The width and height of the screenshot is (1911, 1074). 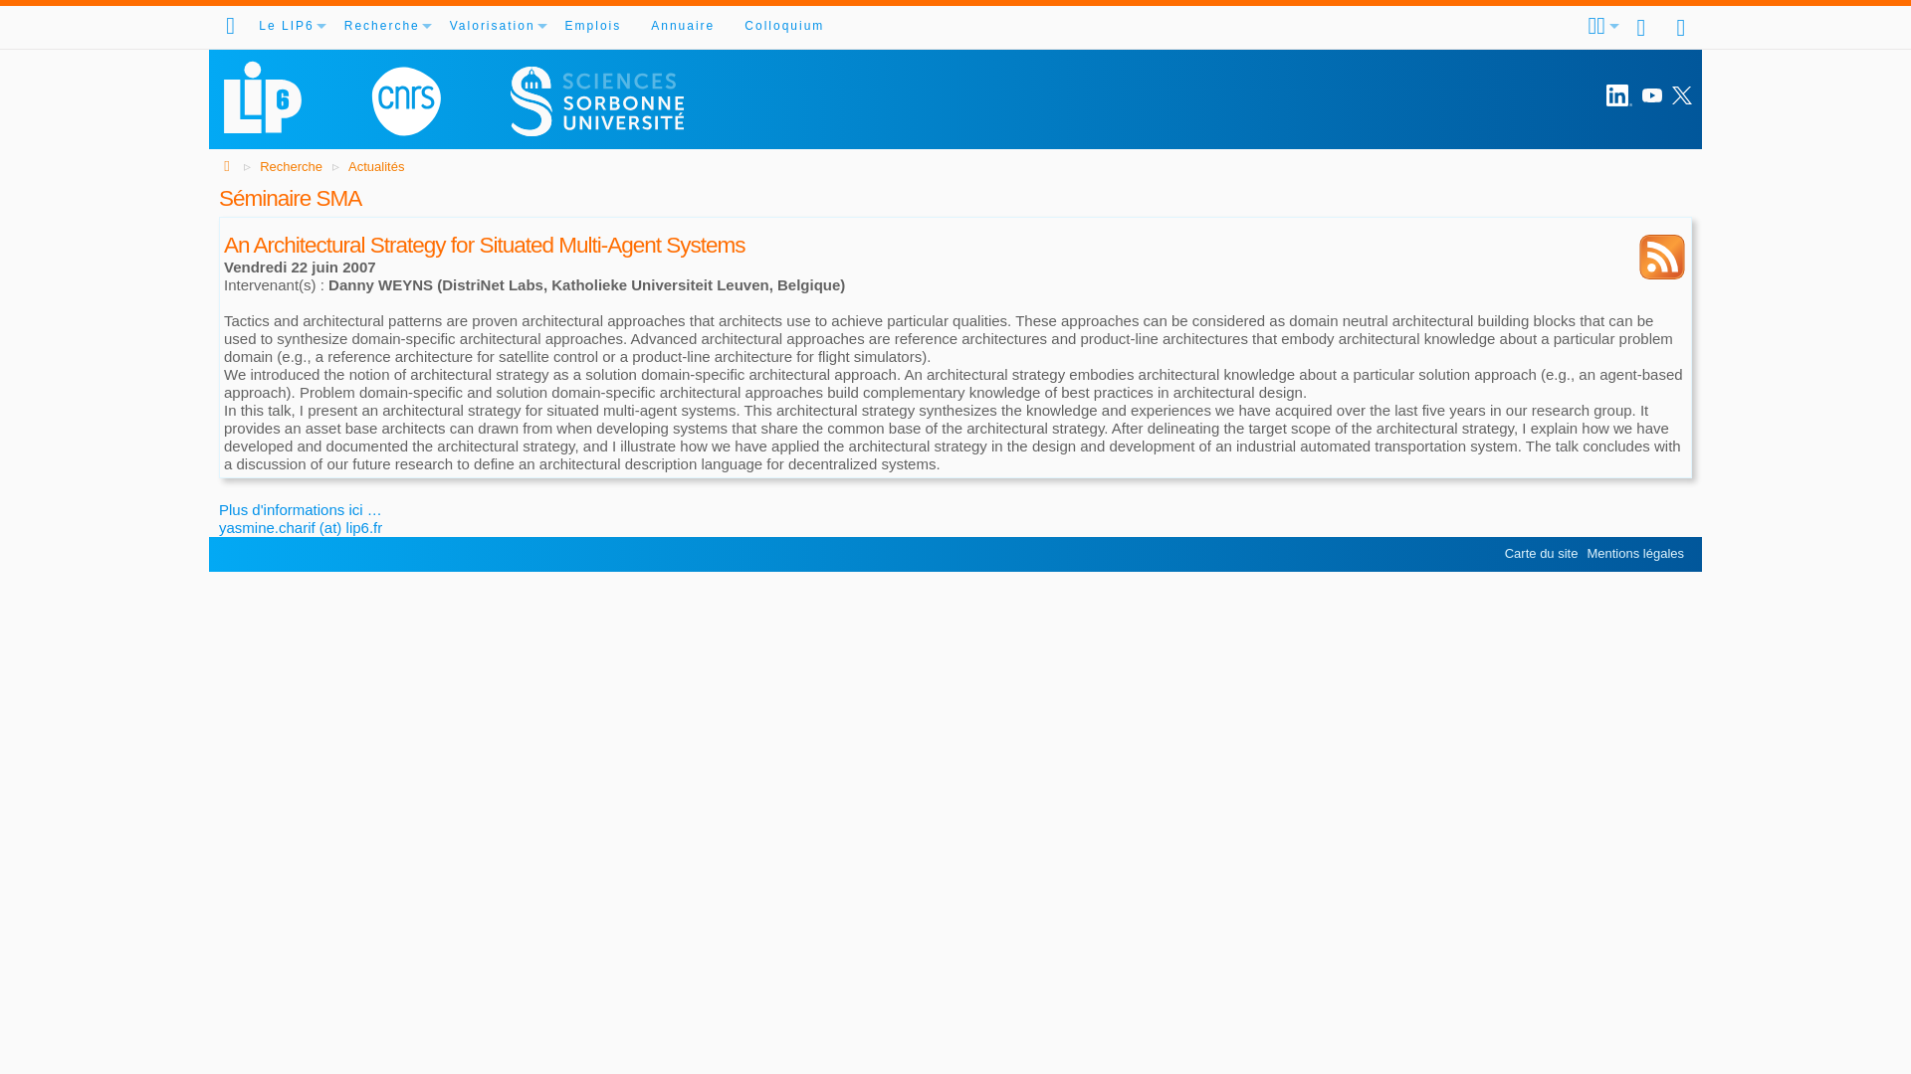 I want to click on Le LIP6, so click(x=287, y=26).